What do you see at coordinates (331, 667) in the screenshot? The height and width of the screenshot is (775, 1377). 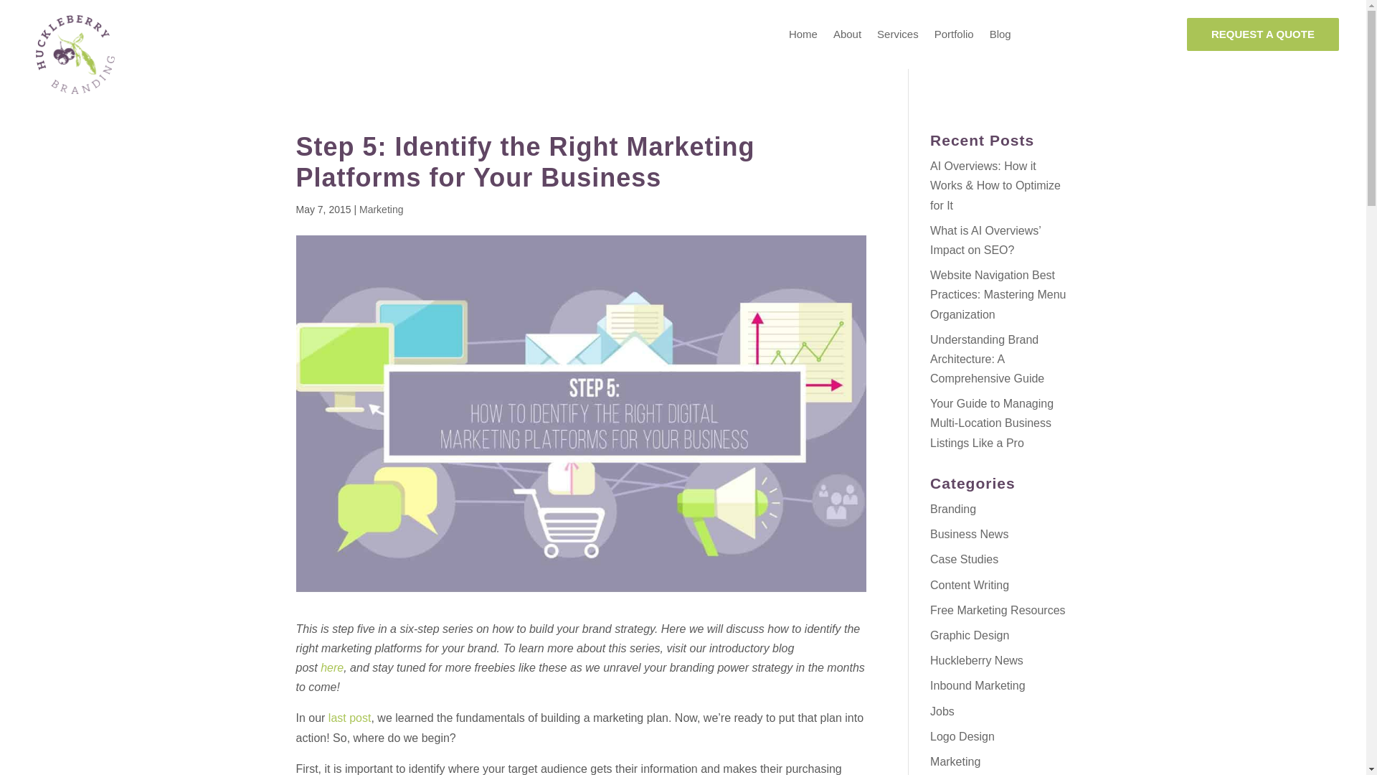 I see `here` at bounding box center [331, 667].